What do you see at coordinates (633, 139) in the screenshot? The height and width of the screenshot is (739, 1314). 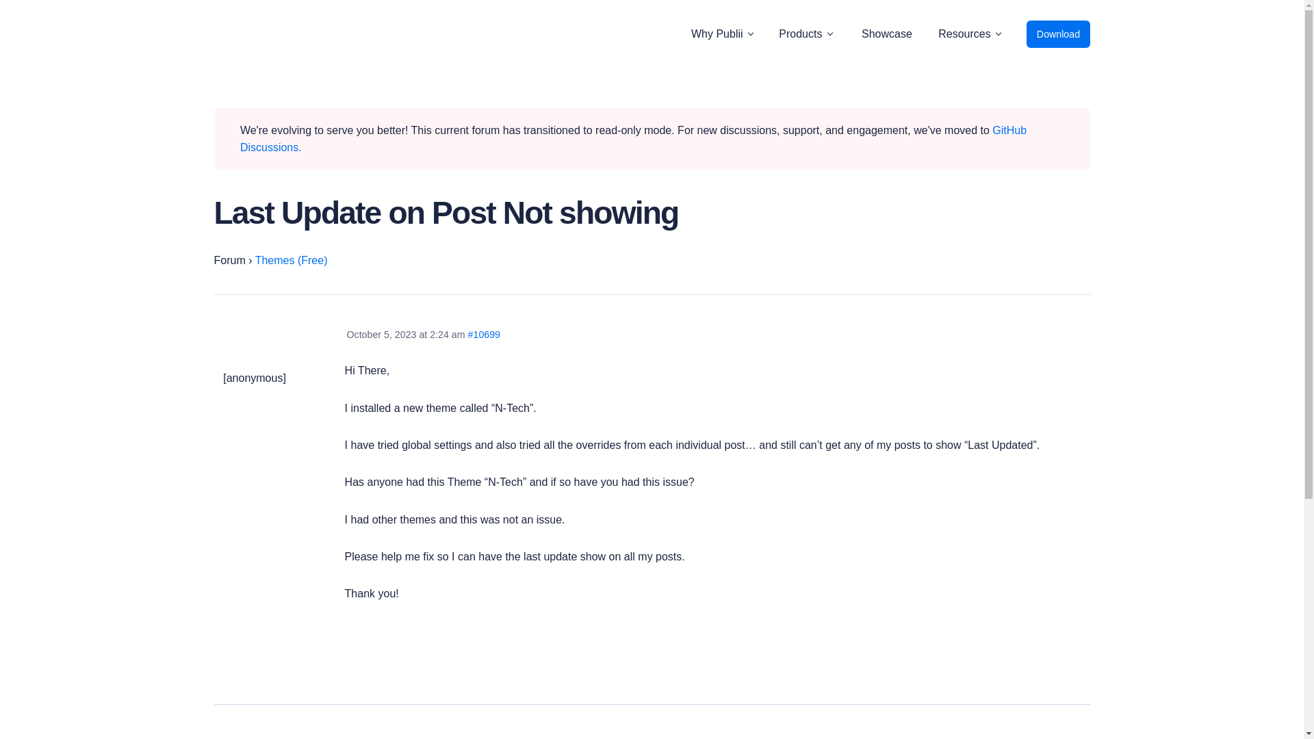 I see `GitHub Discussions.` at bounding box center [633, 139].